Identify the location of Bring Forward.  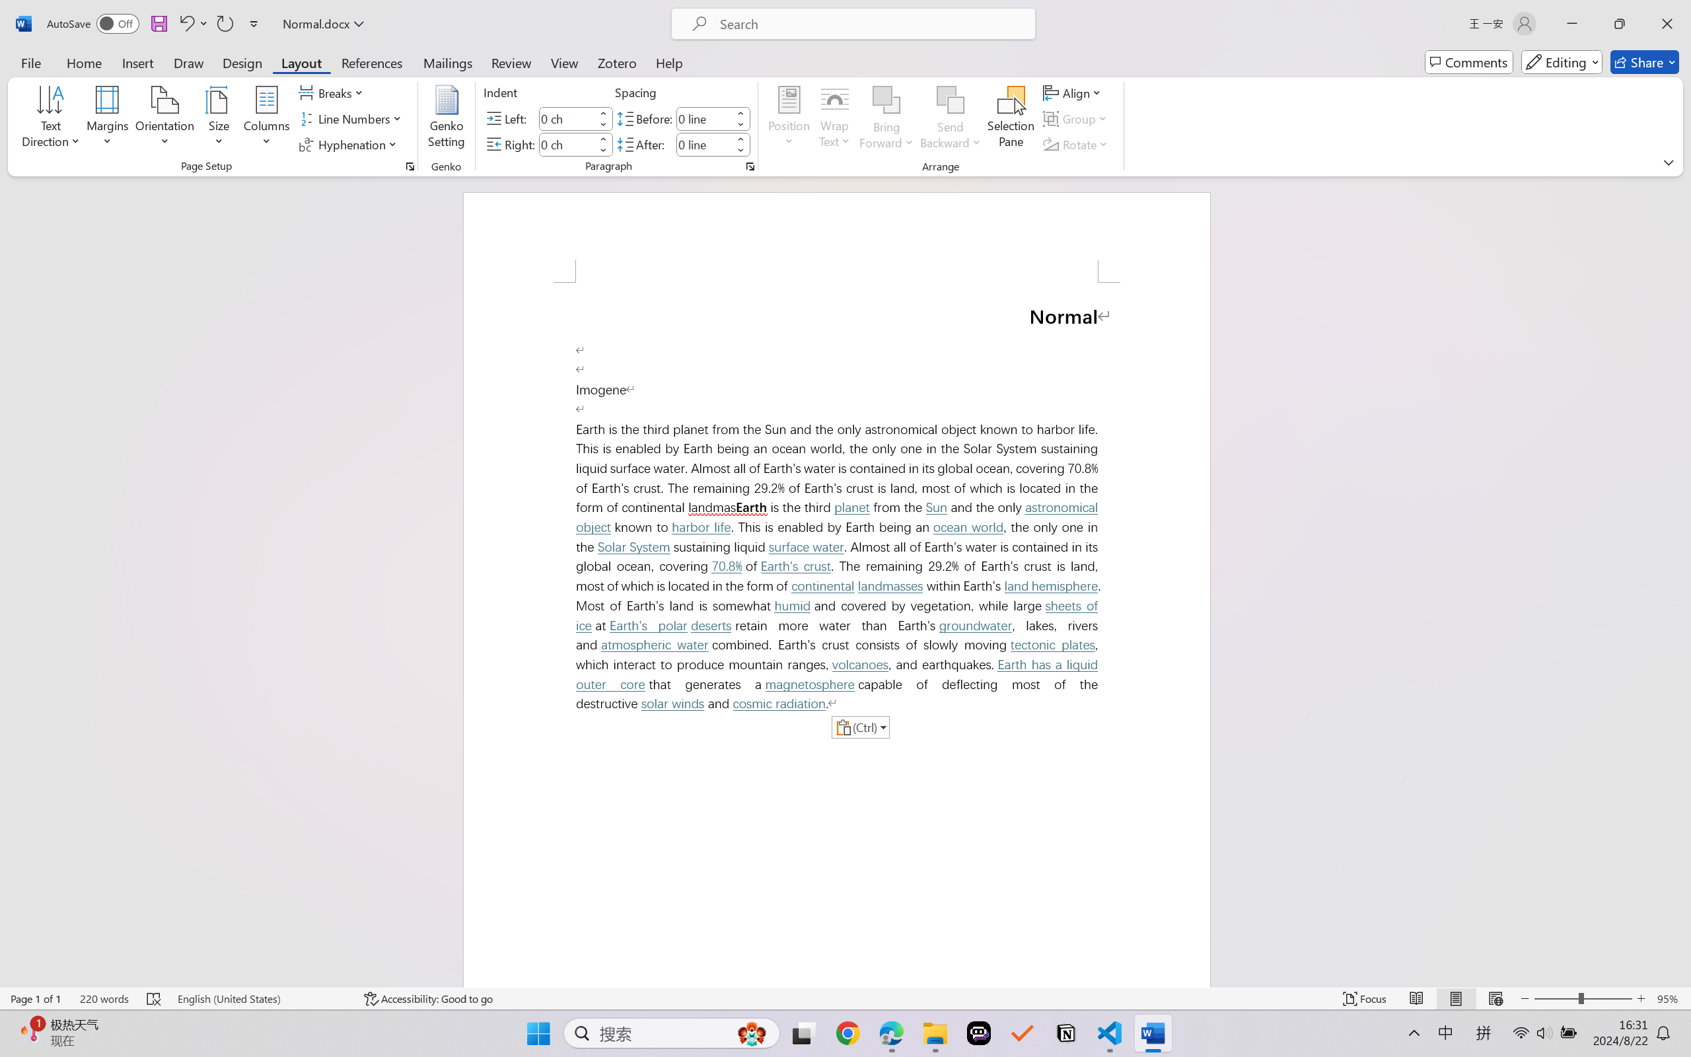
(886, 119).